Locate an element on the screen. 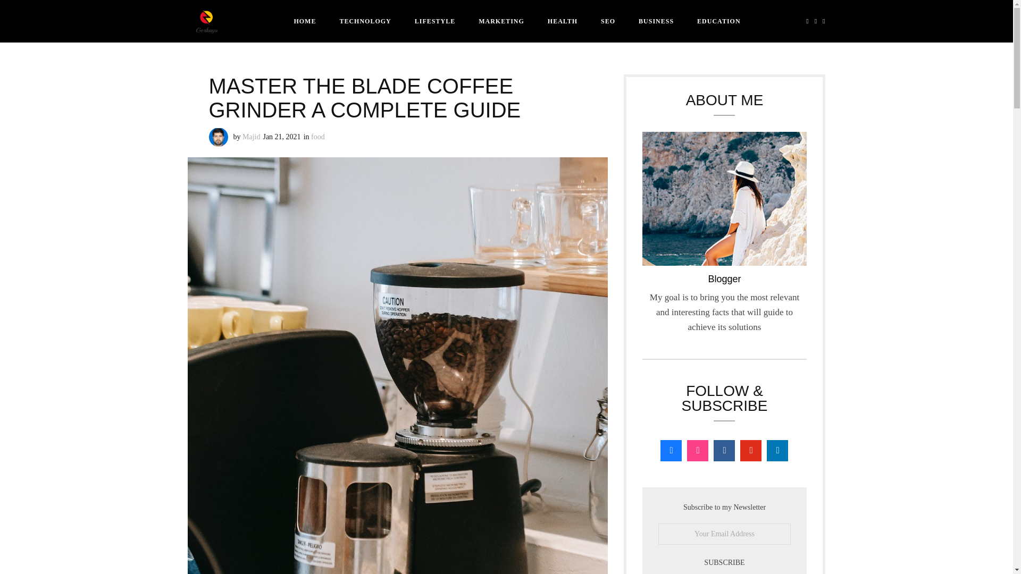 This screenshot has height=574, width=1021. Majid khan is located at coordinates (218, 137).